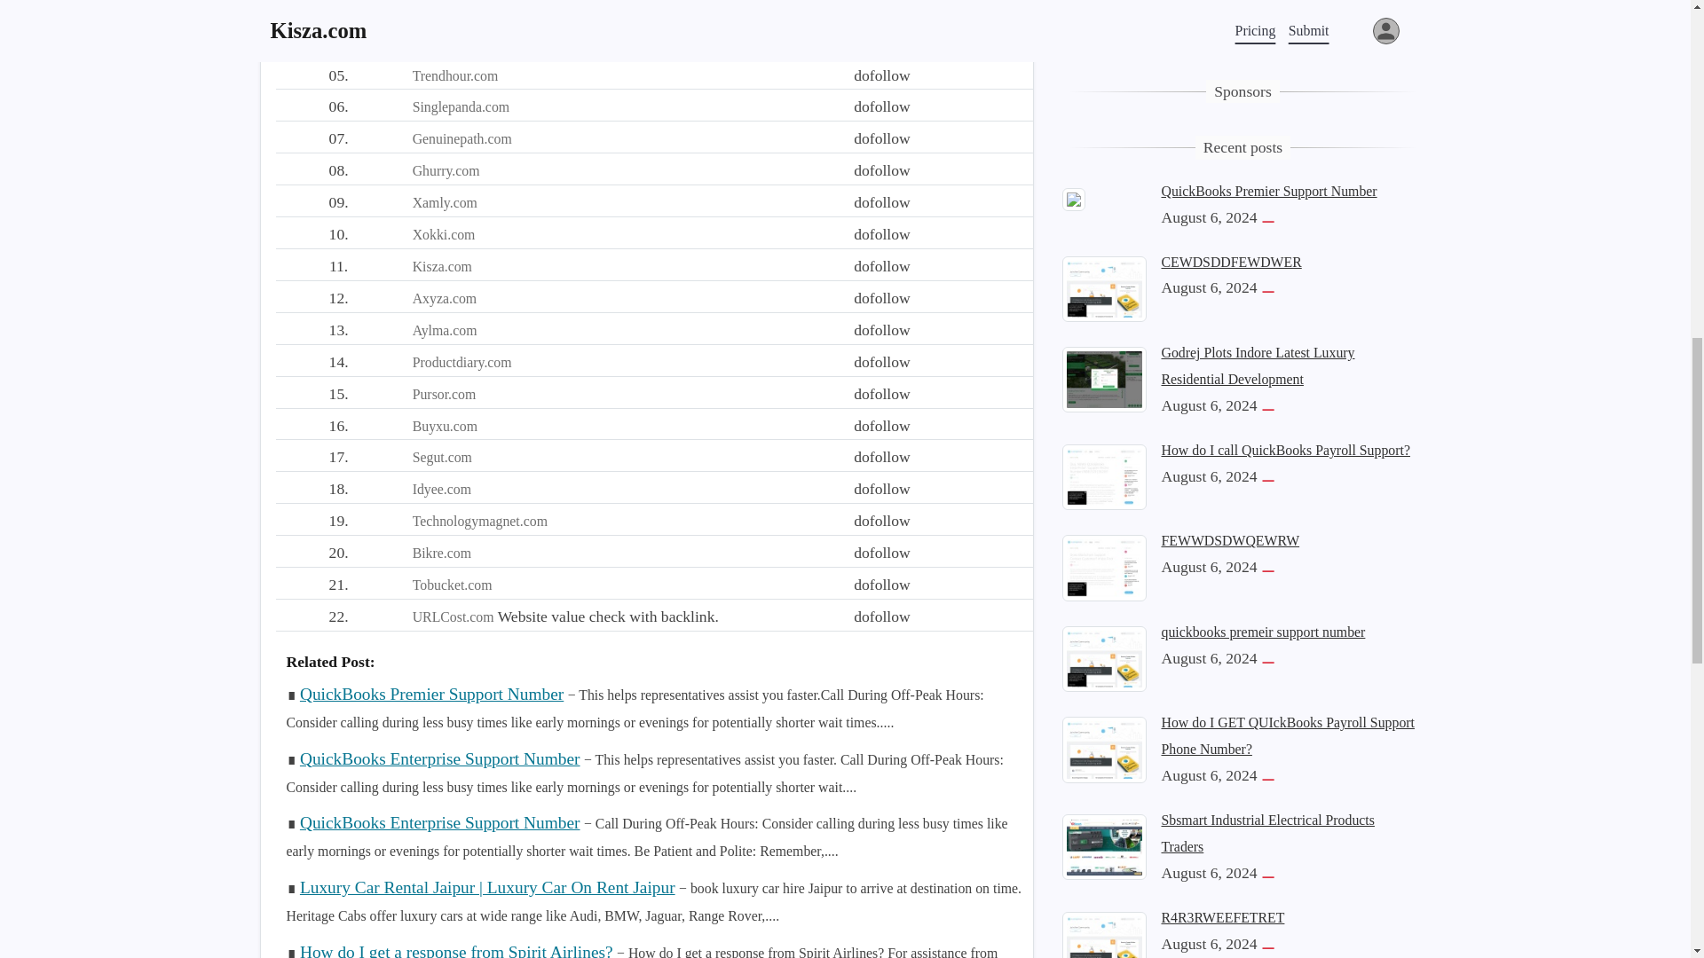  Describe the element at coordinates (447, 12) in the screenshot. I see `Kaancy.com` at that location.